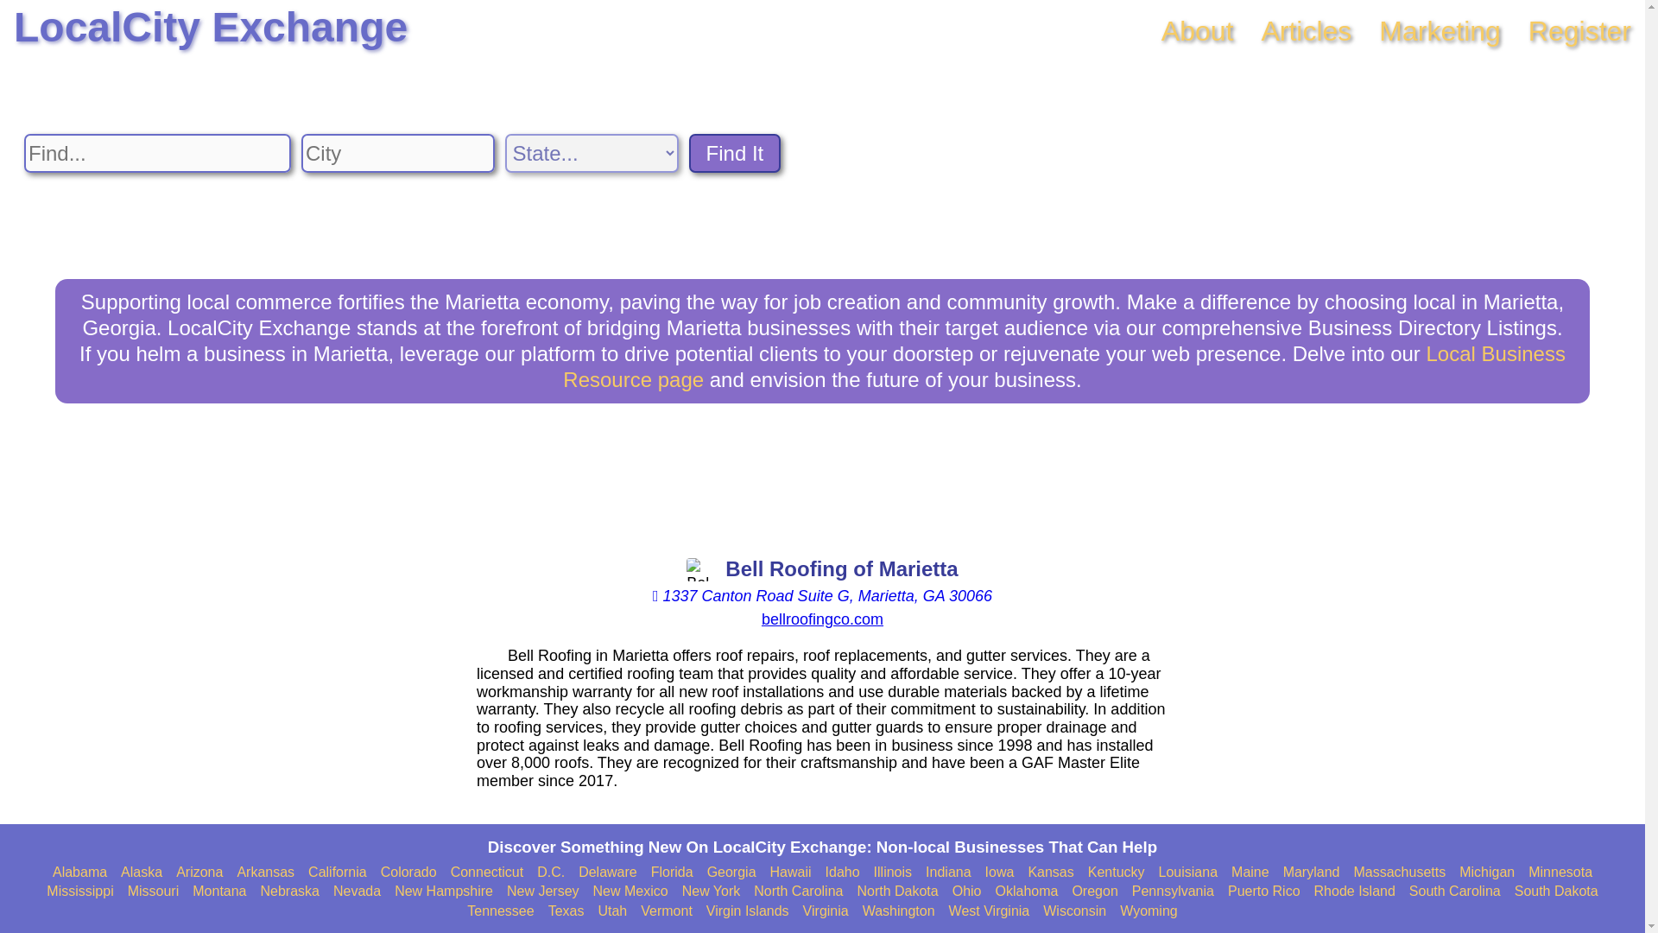 This screenshot has height=933, width=1658. Describe the element at coordinates (1487, 873) in the screenshot. I see `Michigan` at that location.